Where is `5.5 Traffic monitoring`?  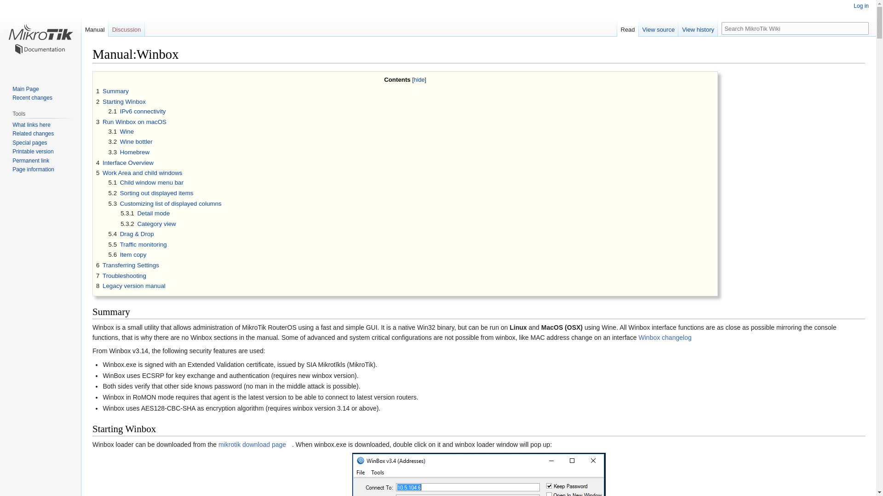
5.5 Traffic monitoring is located at coordinates (138, 244).